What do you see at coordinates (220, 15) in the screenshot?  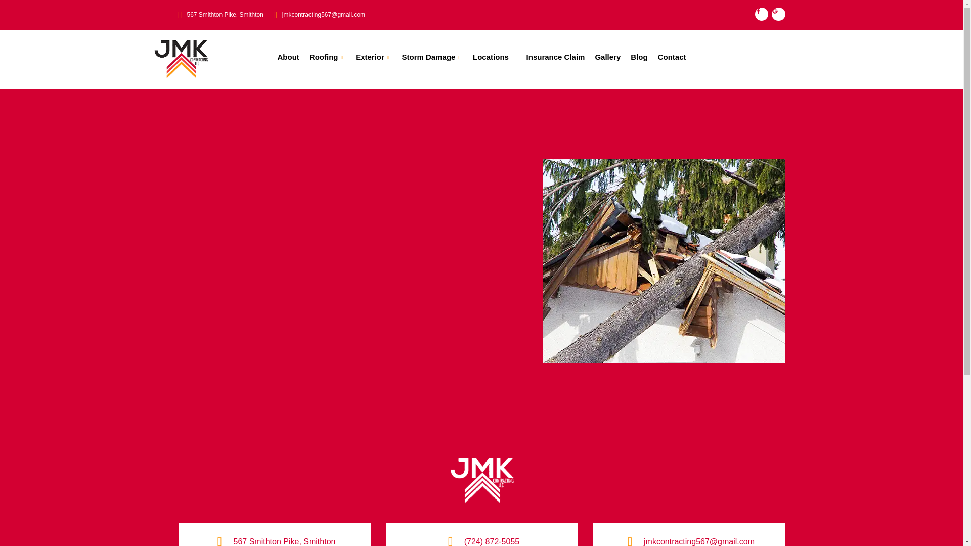 I see `567 Smithton Pike, Smithton` at bounding box center [220, 15].